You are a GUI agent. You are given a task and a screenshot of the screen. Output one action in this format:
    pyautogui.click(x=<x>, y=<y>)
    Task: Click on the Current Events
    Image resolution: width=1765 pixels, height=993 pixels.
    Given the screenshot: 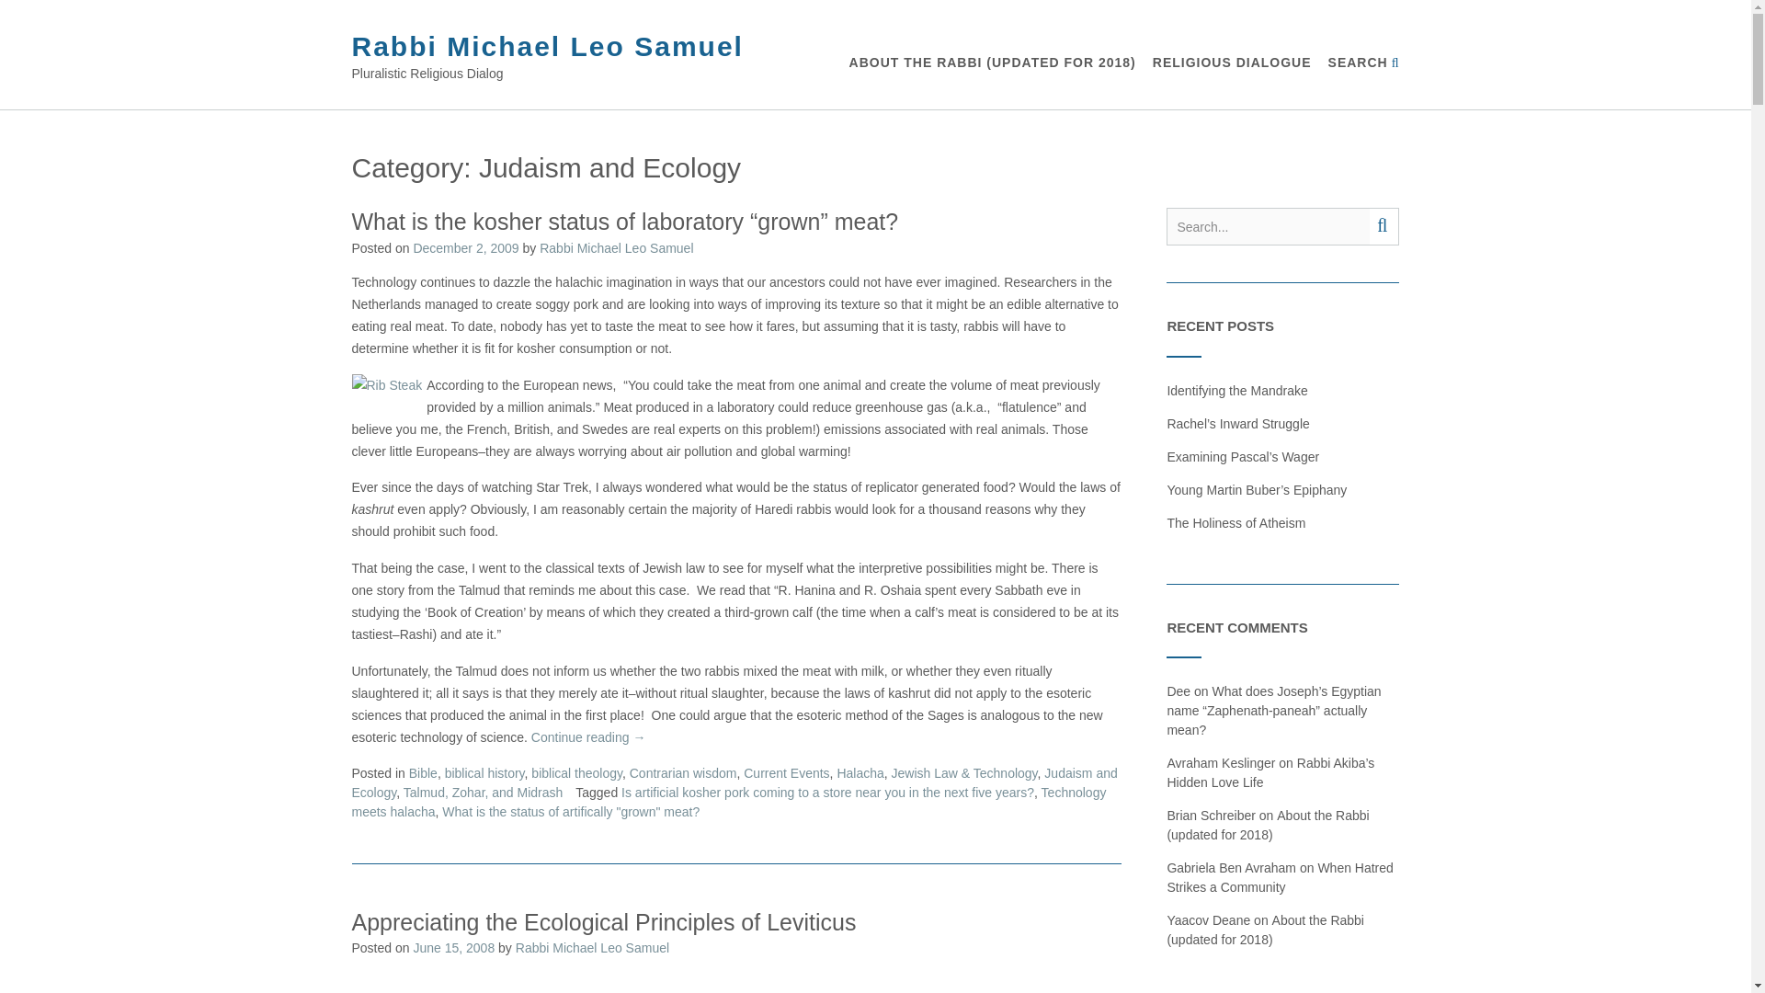 What is the action you would take?
    pyautogui.click(x=786, y=772)
    